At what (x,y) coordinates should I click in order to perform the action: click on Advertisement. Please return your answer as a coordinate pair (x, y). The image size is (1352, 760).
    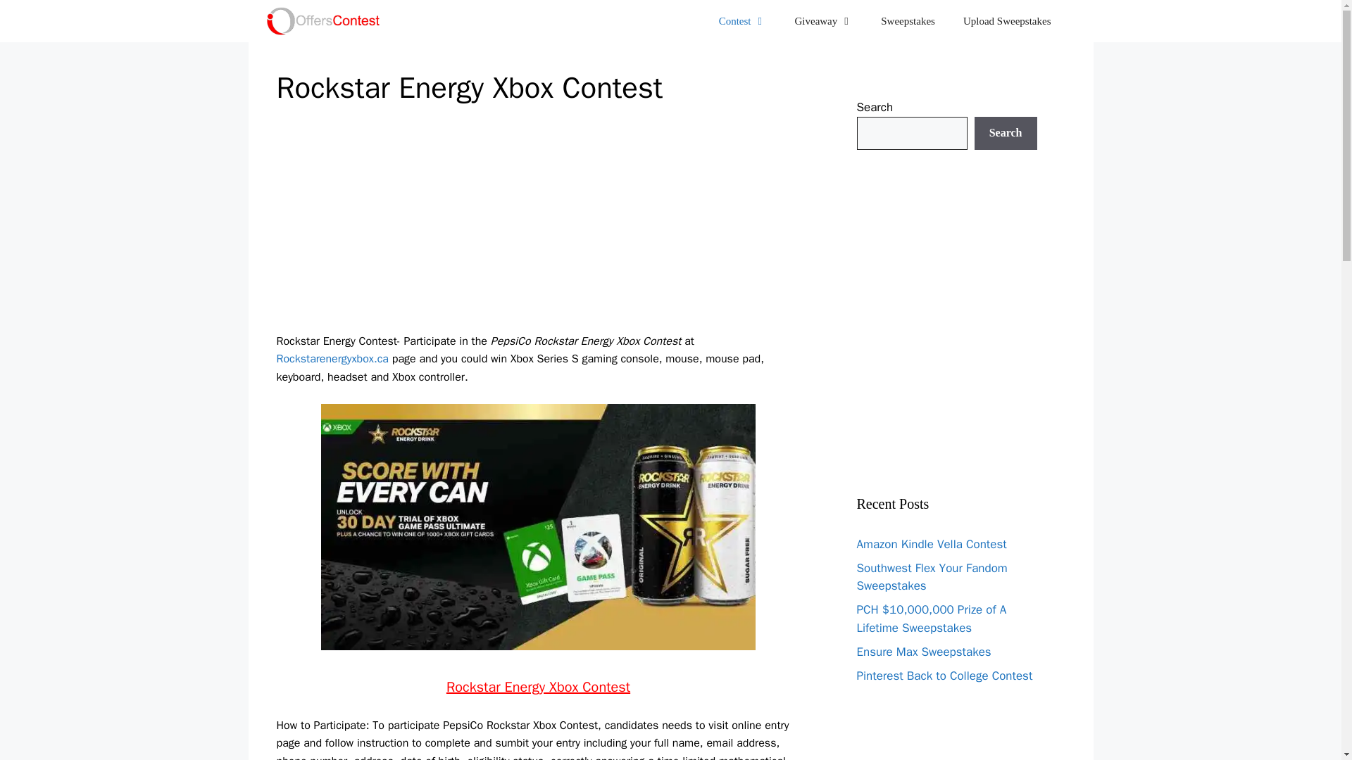
    Looking at the image, I should click on (538, 228).